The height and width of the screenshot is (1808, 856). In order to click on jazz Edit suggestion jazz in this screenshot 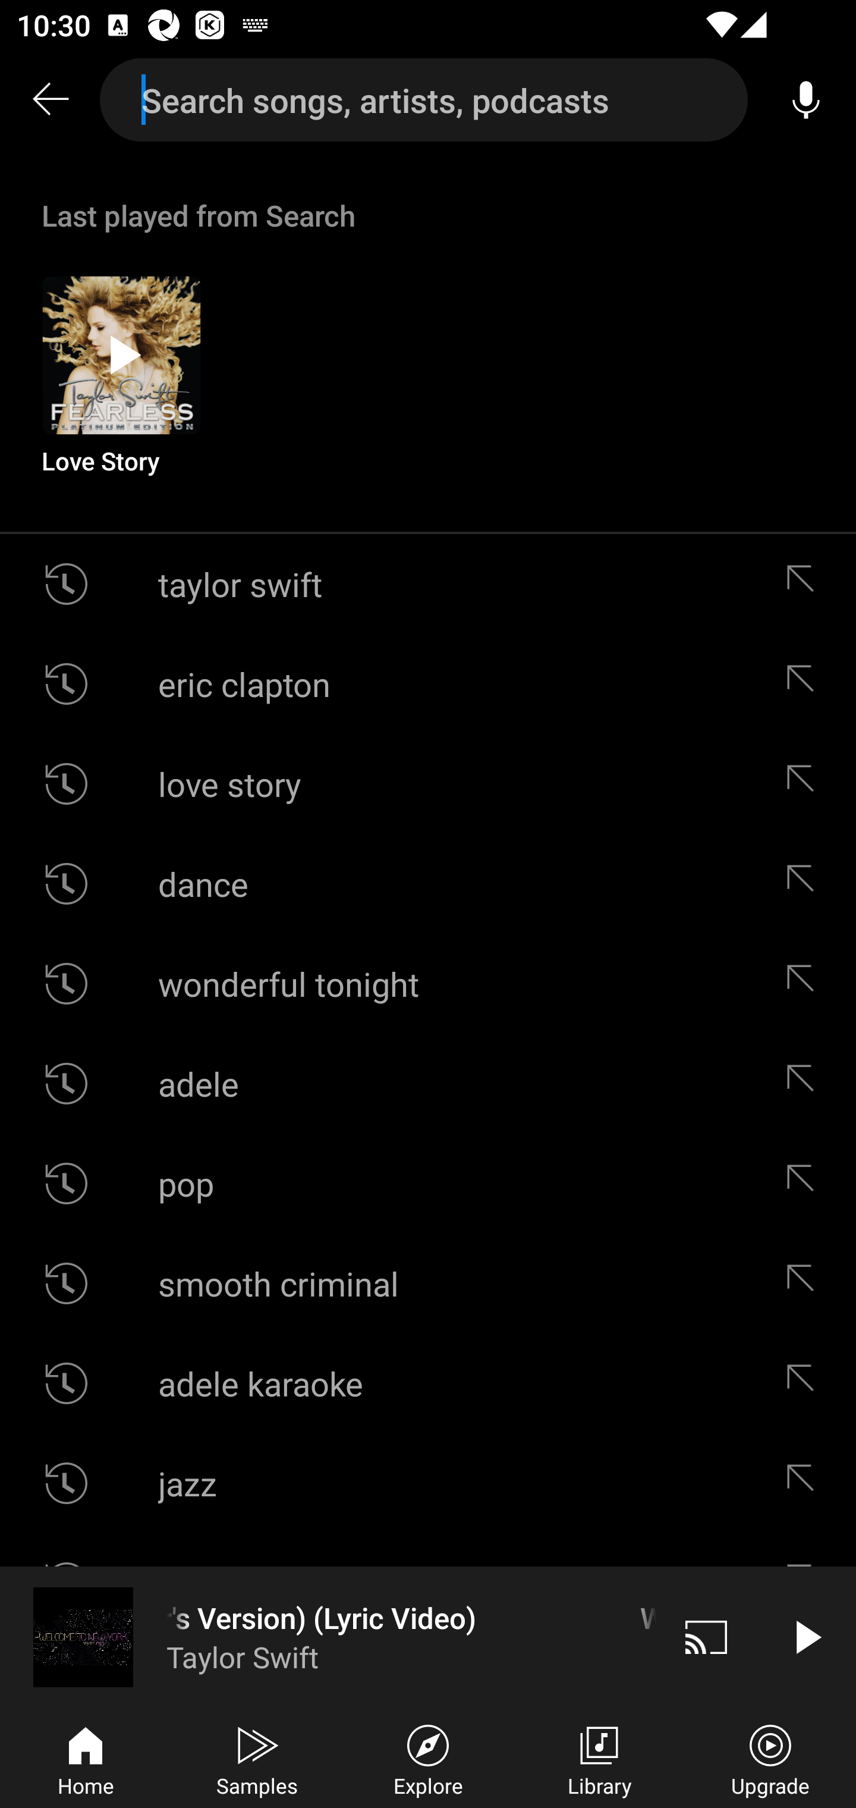, I will do `click(428, 1483)`.